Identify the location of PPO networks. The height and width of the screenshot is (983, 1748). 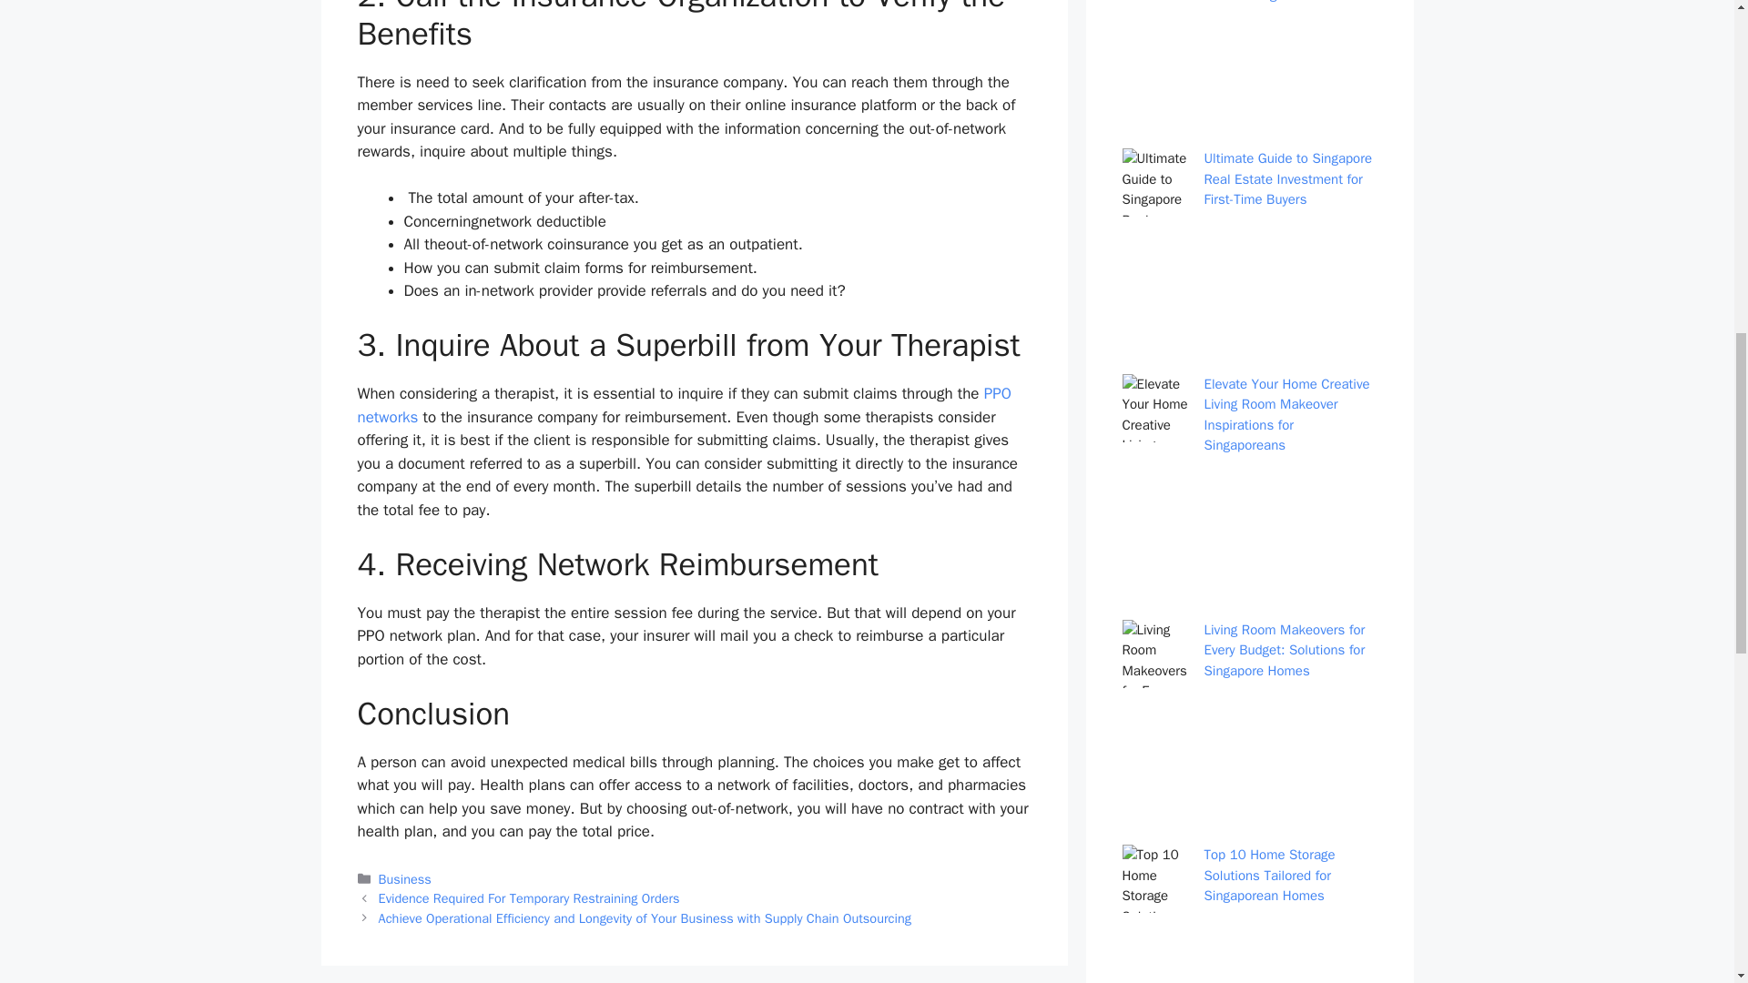
(683, 405).